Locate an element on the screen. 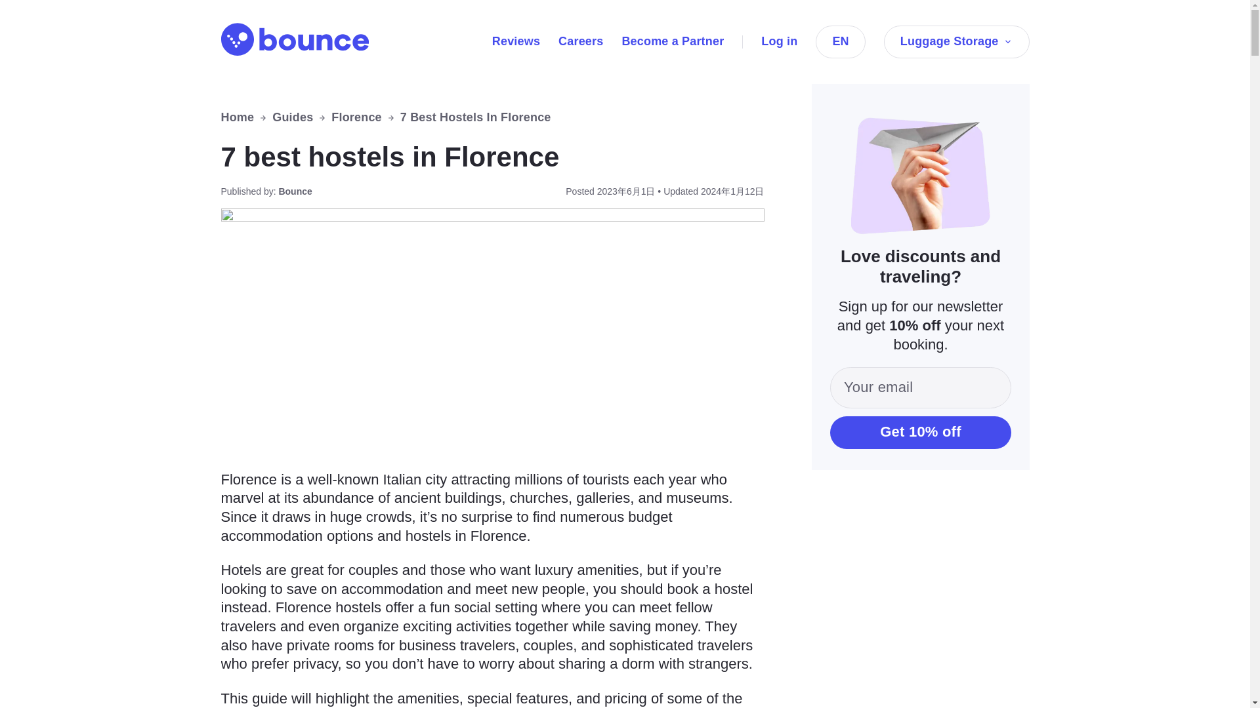 The height and width of the screenshot is (708, 1260). Become a Partner is located at coordinates (672, 41).